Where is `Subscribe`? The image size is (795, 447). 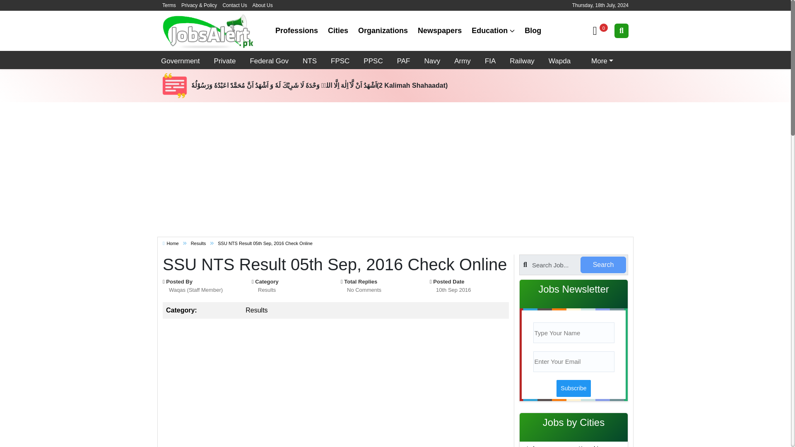 Subscribe is located at coordinates (573, 388).